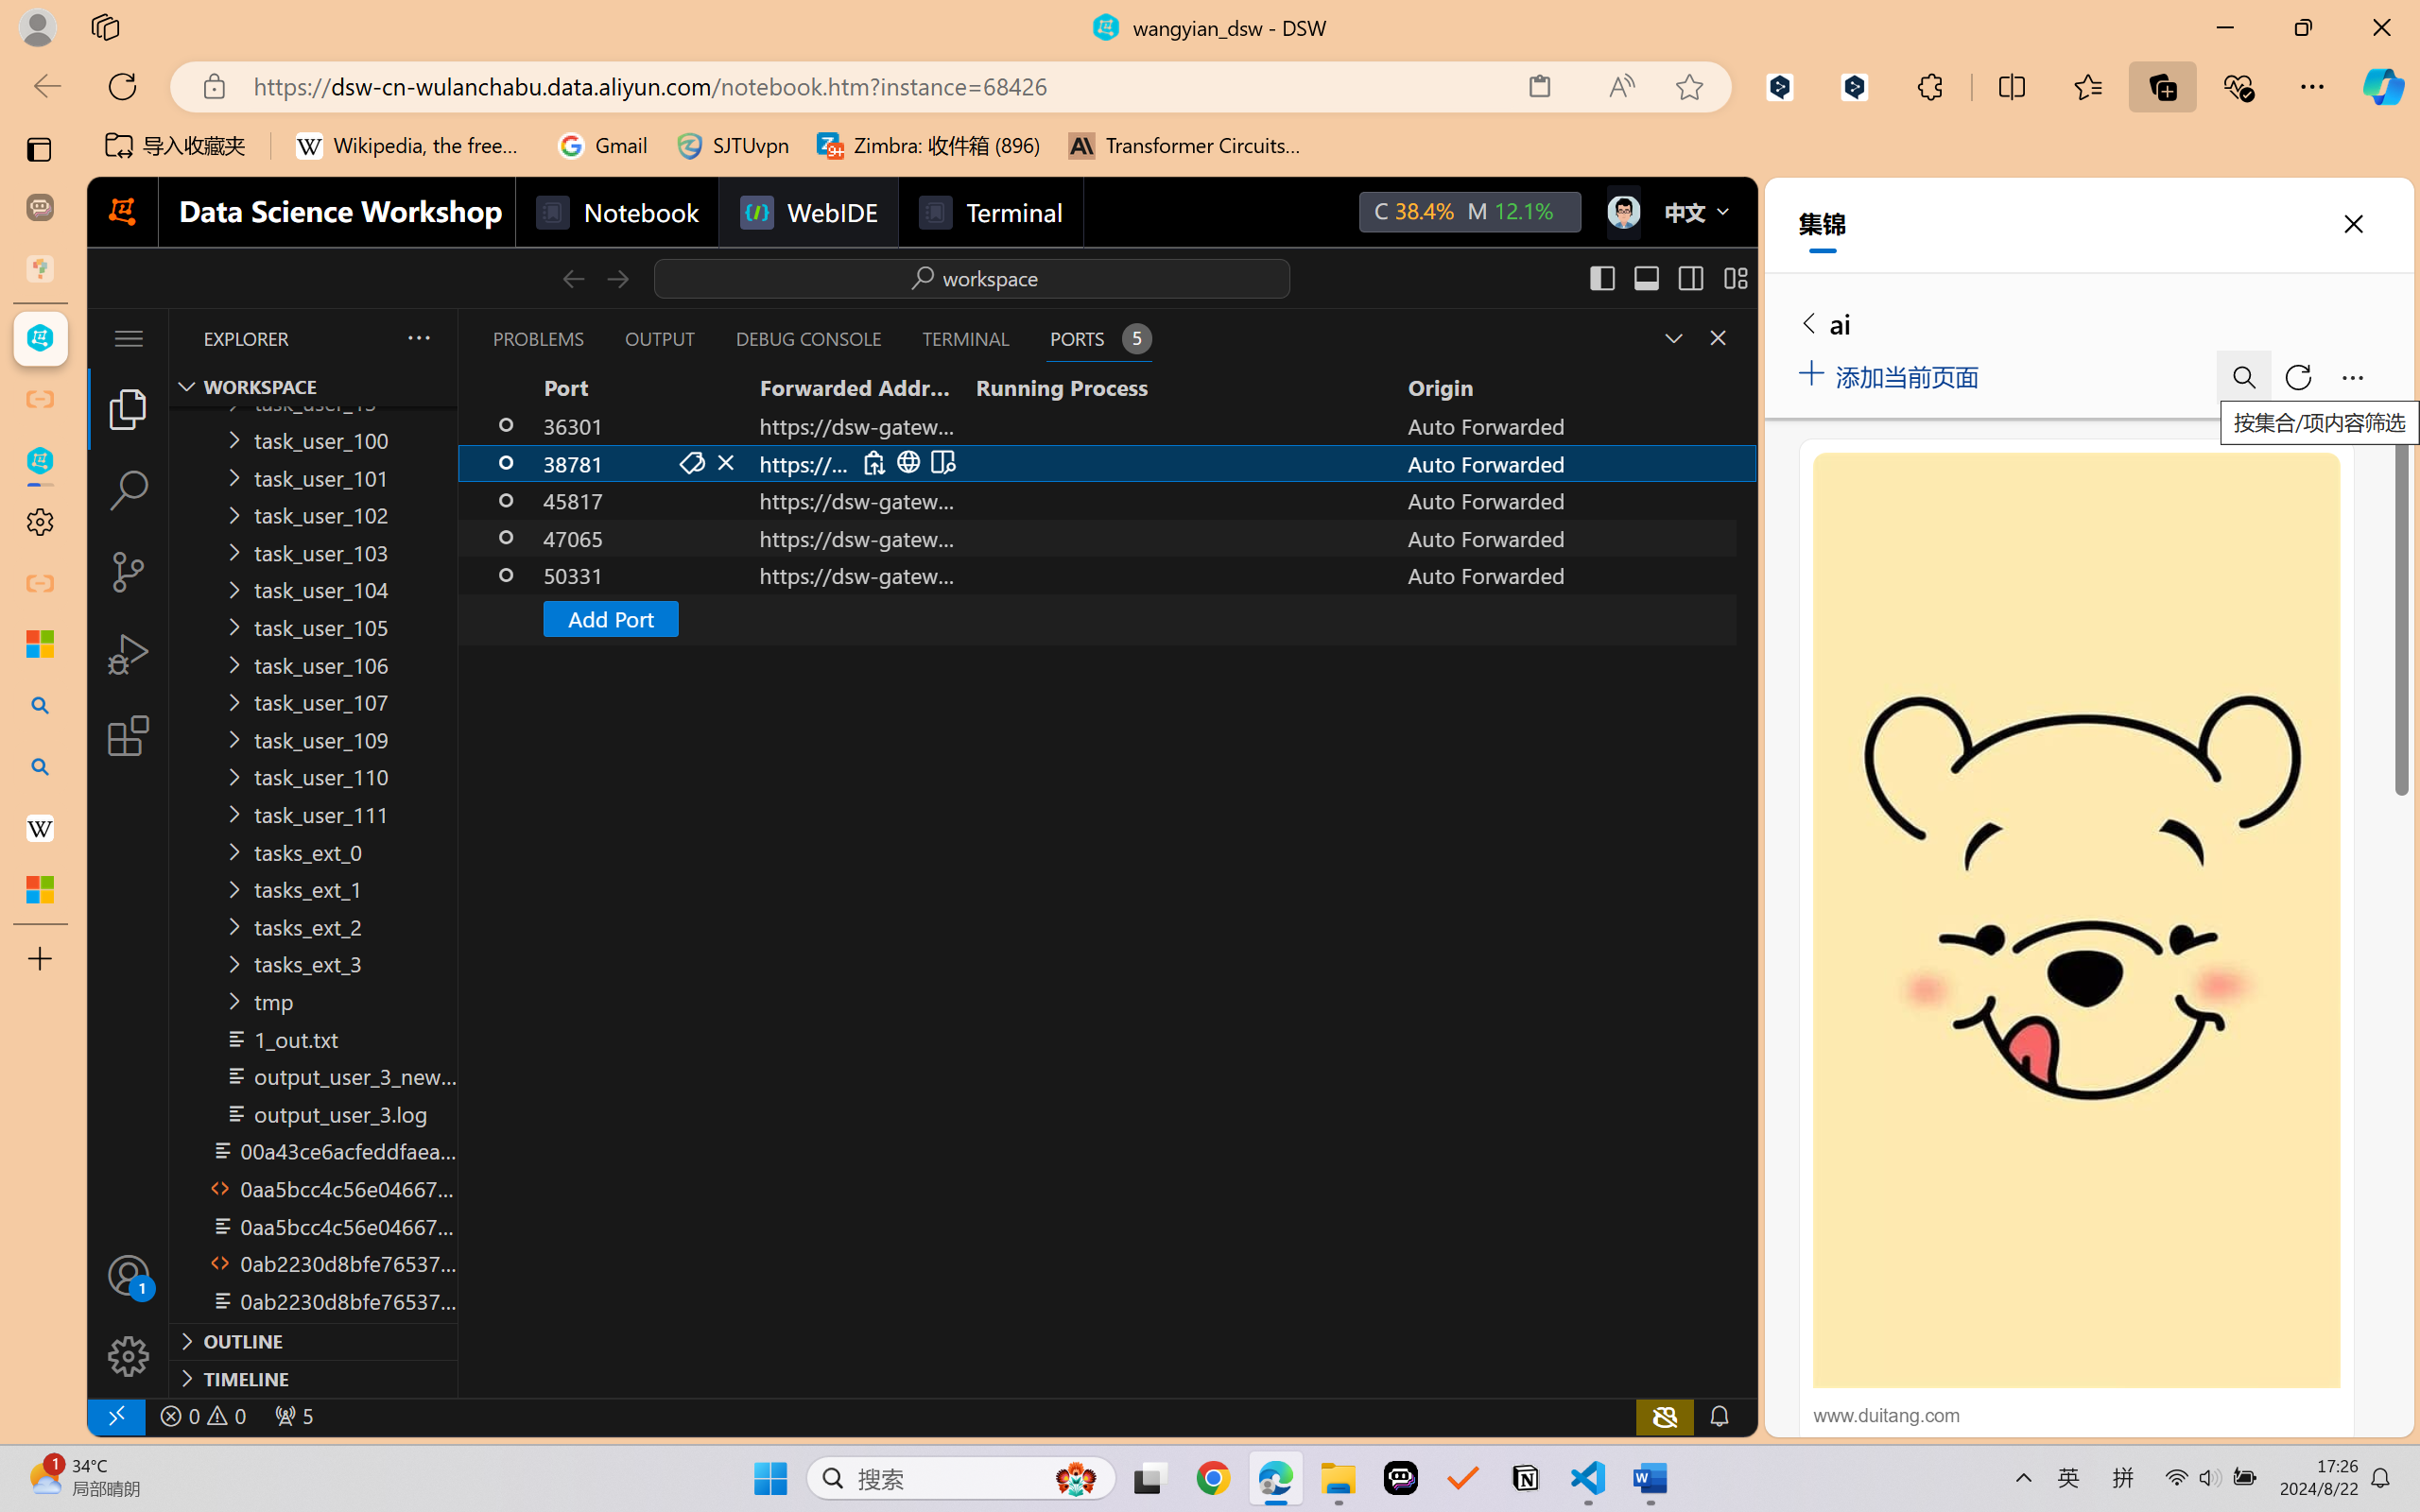  I want to click on Add Port, so click(1106, 619).